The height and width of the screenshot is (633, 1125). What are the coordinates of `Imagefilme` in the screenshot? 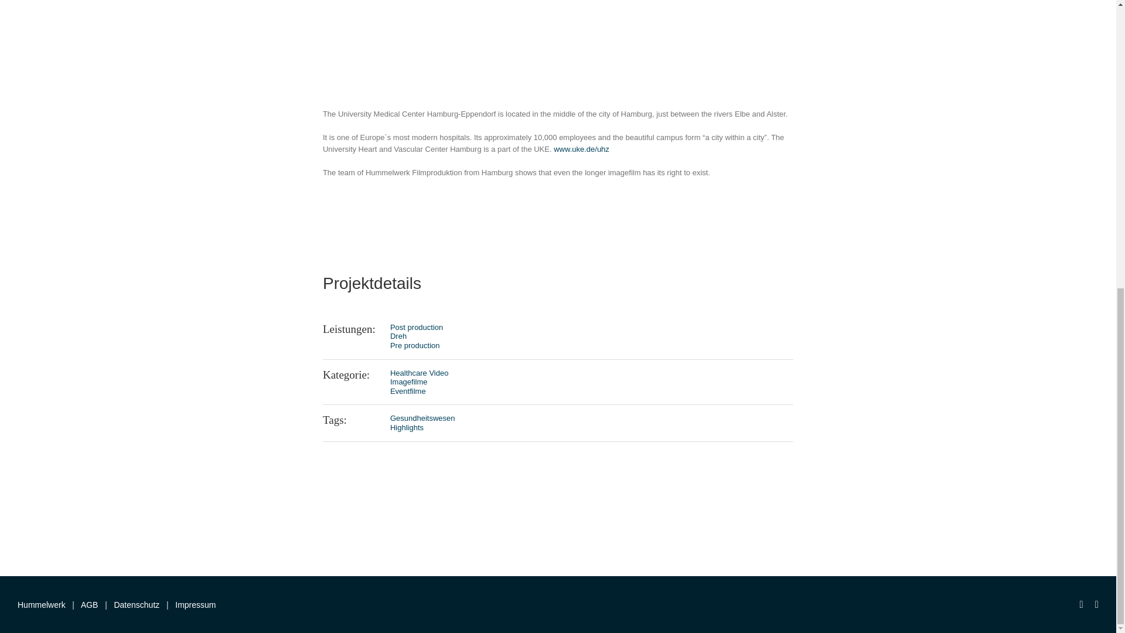 It's located at (409, 381).